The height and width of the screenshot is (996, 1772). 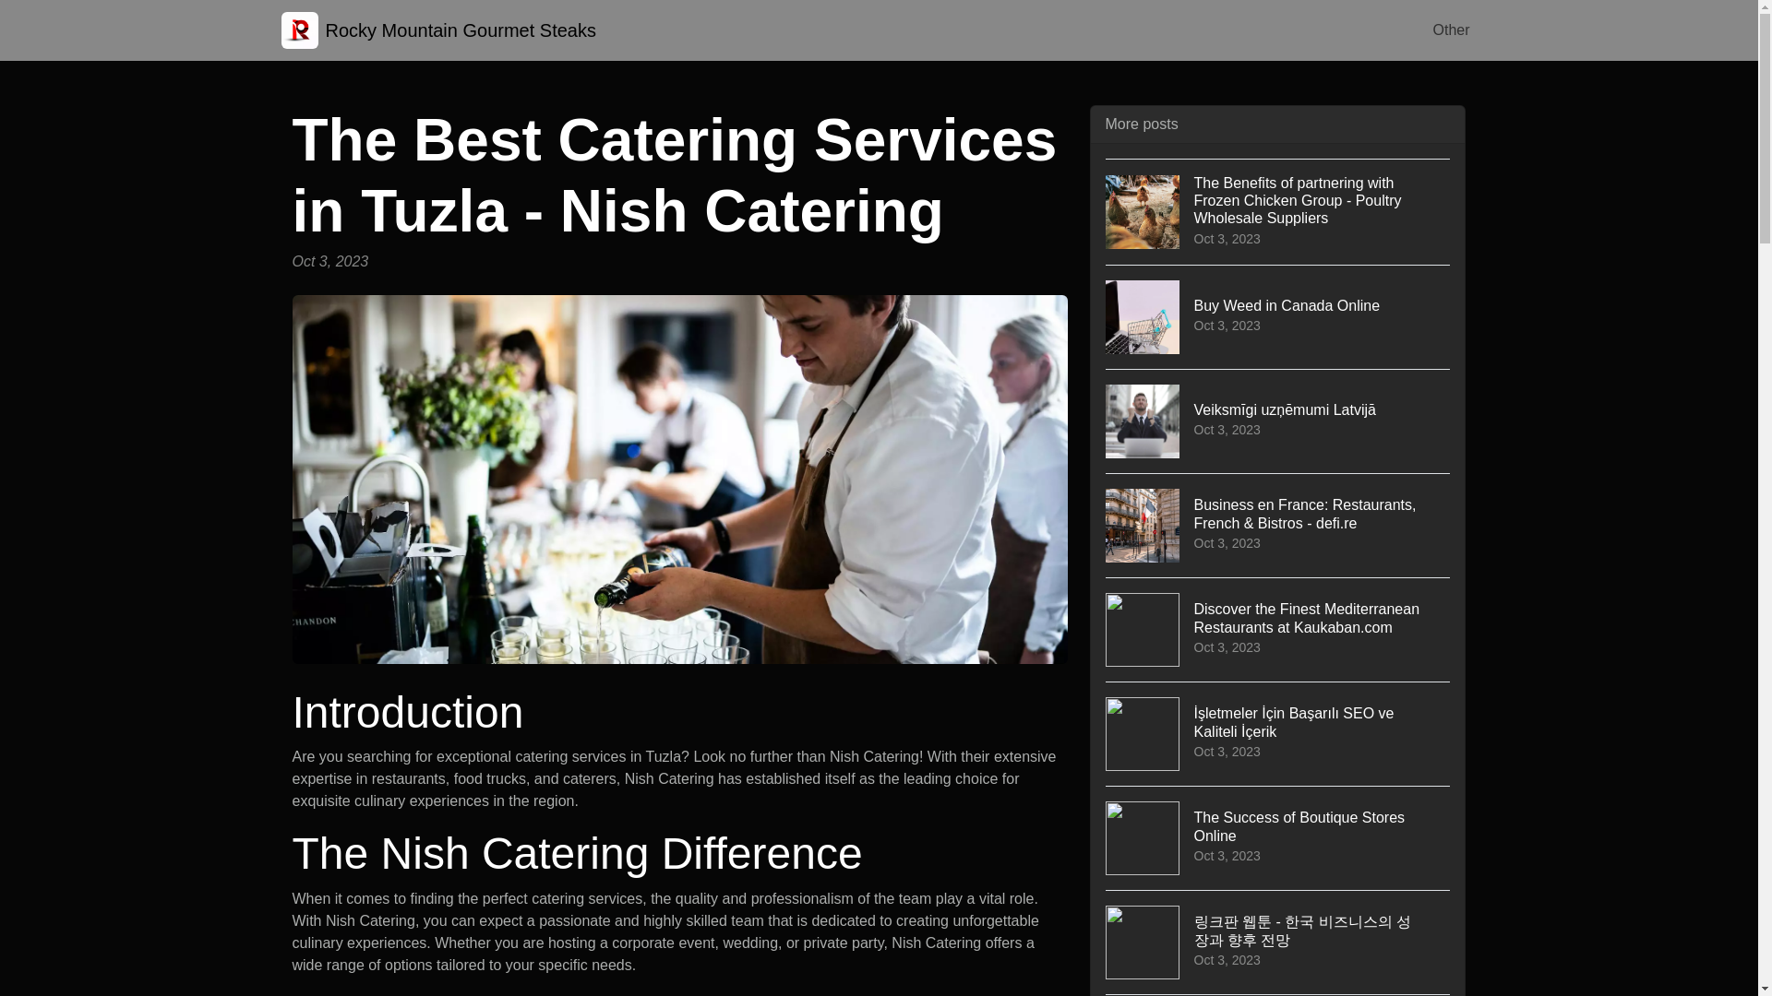 What do you see at coordinates (1450, 30) in the screenshot?
I see `Rocky Mountain Gourmet Steaks` at bounding box center [1450, 30].